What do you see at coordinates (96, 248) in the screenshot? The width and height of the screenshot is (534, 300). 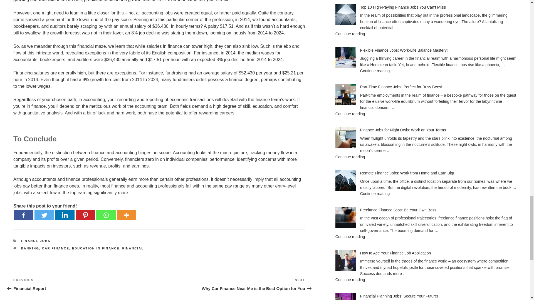 I see `EDUCATION IN FINANCE` at bounding box center [96, 248].